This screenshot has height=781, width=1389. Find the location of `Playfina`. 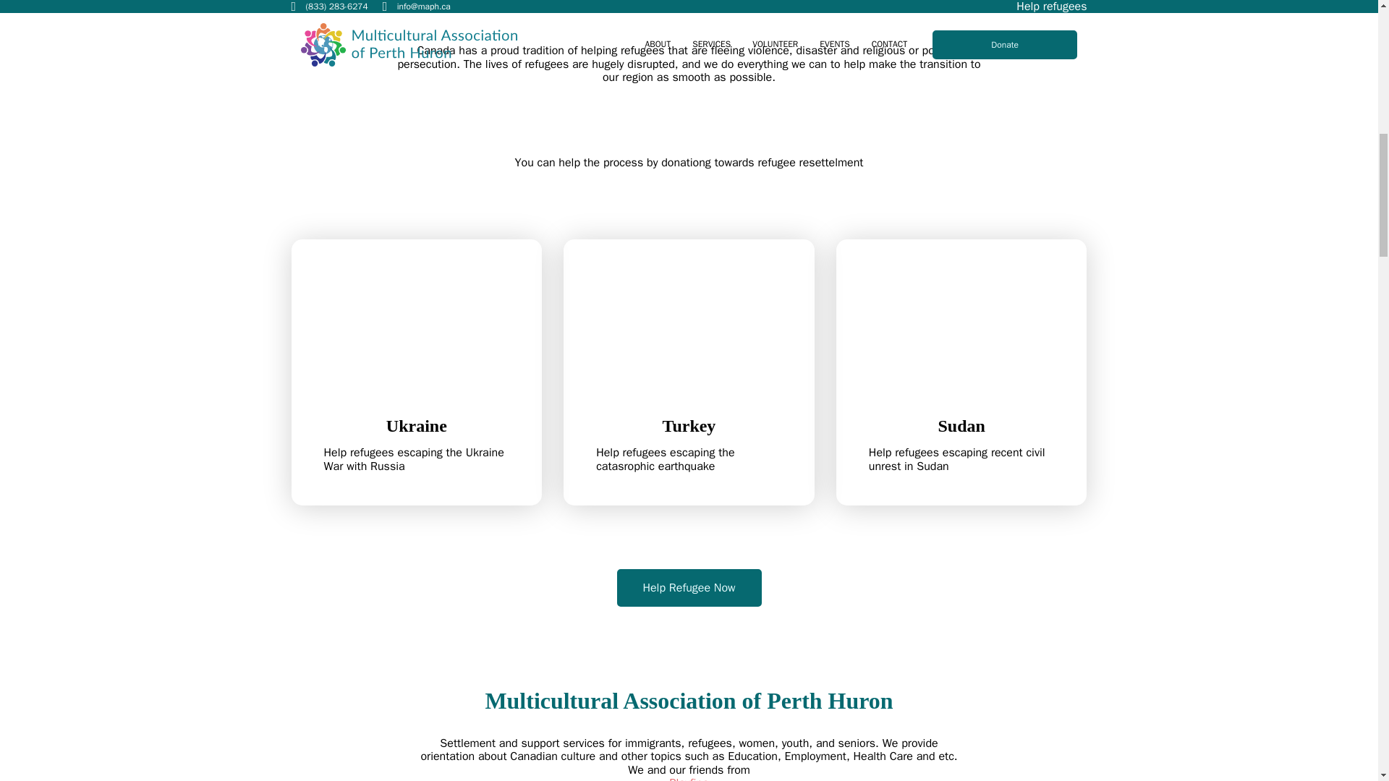

Playfina is located at coordinates (689, 588).